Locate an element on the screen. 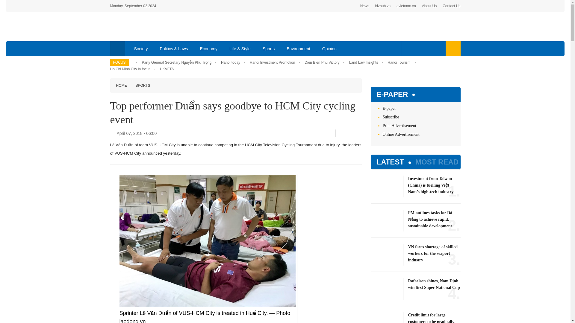 The width and height of the screenshot is (575, 323). ovietnam.vn is located at coordinates (406, 6).